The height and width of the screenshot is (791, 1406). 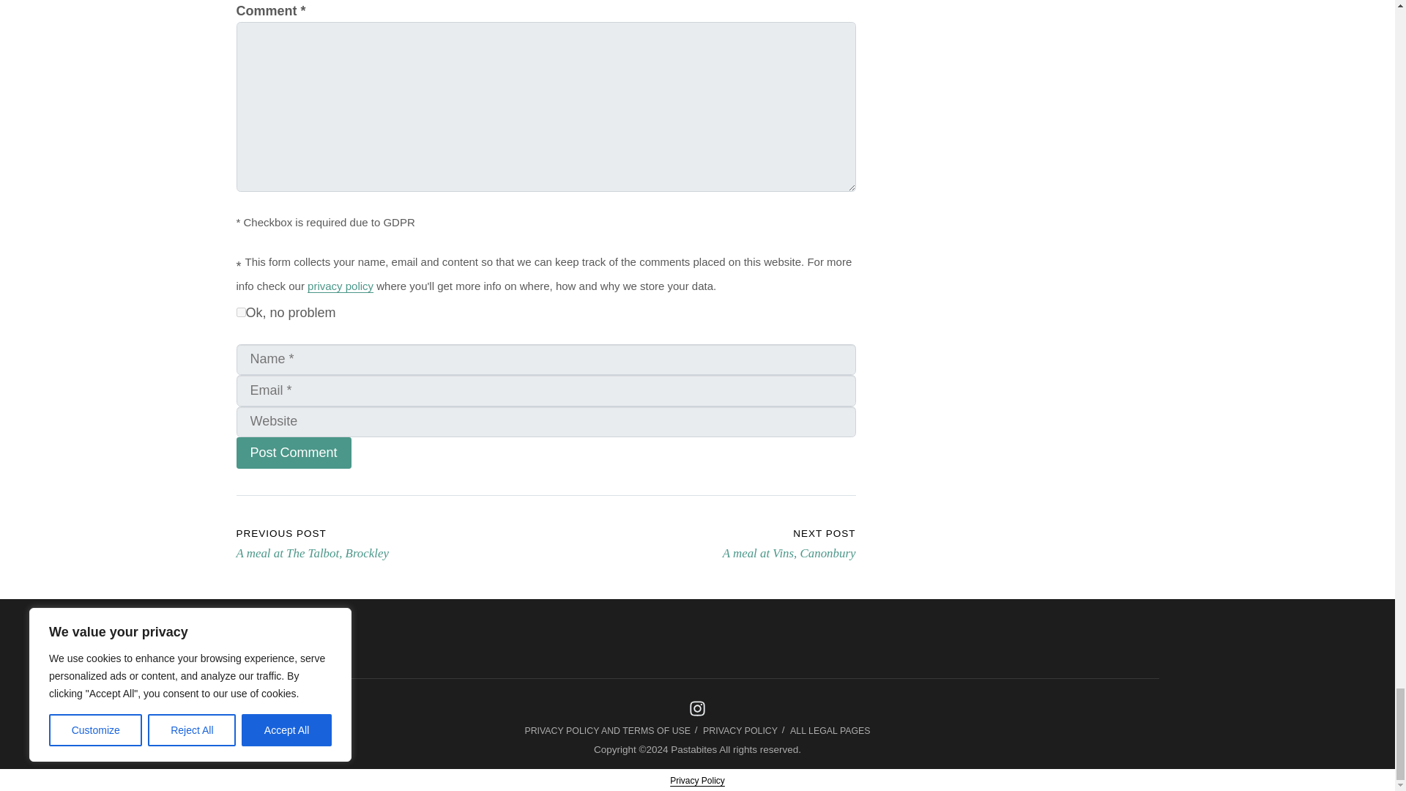 What do you see at coordinates (293, 453) in the screenshot?
I see `Post Comment` at bounding box center [293, 453].